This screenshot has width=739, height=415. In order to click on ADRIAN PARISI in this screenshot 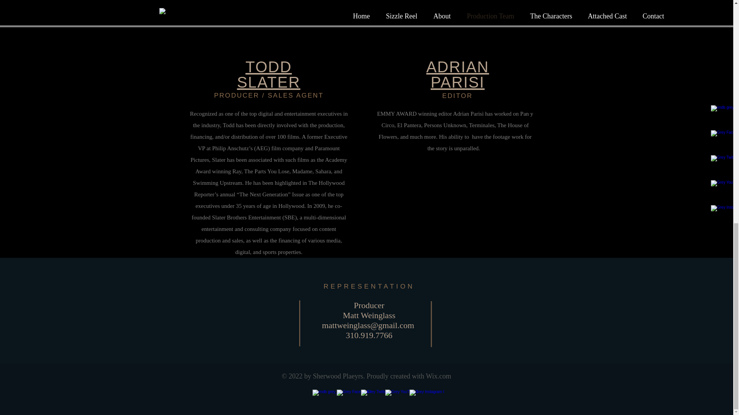, I will do `click(457, 75)`.